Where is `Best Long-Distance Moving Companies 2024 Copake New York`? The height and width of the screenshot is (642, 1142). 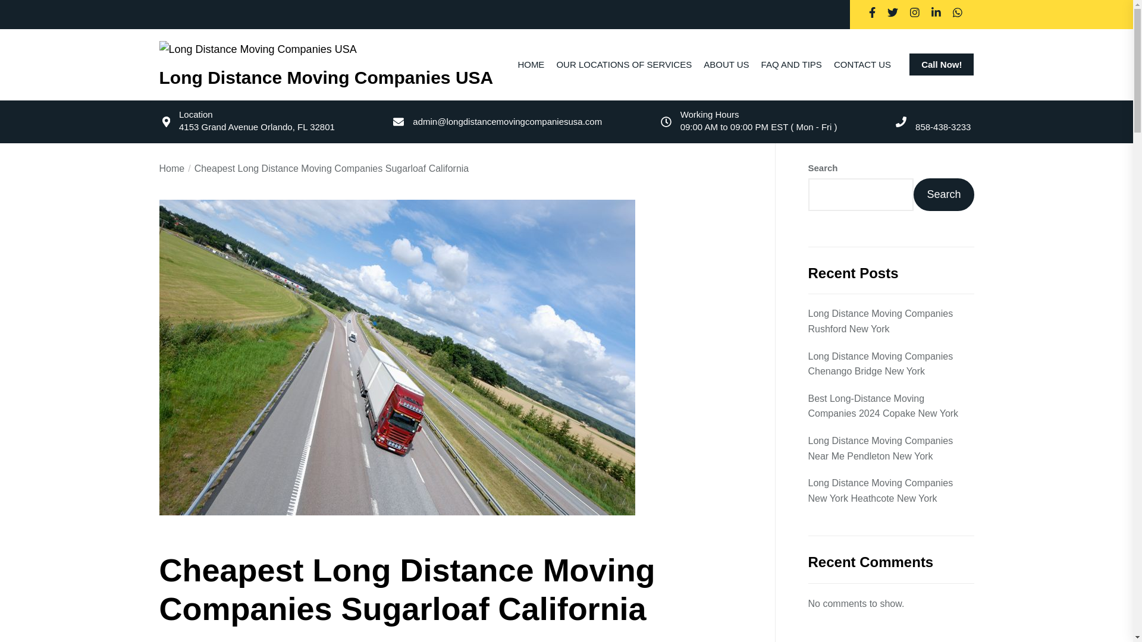 Best Long-Distance Moving Companies 2024 Copake New York is located at coordinates (890, 405).